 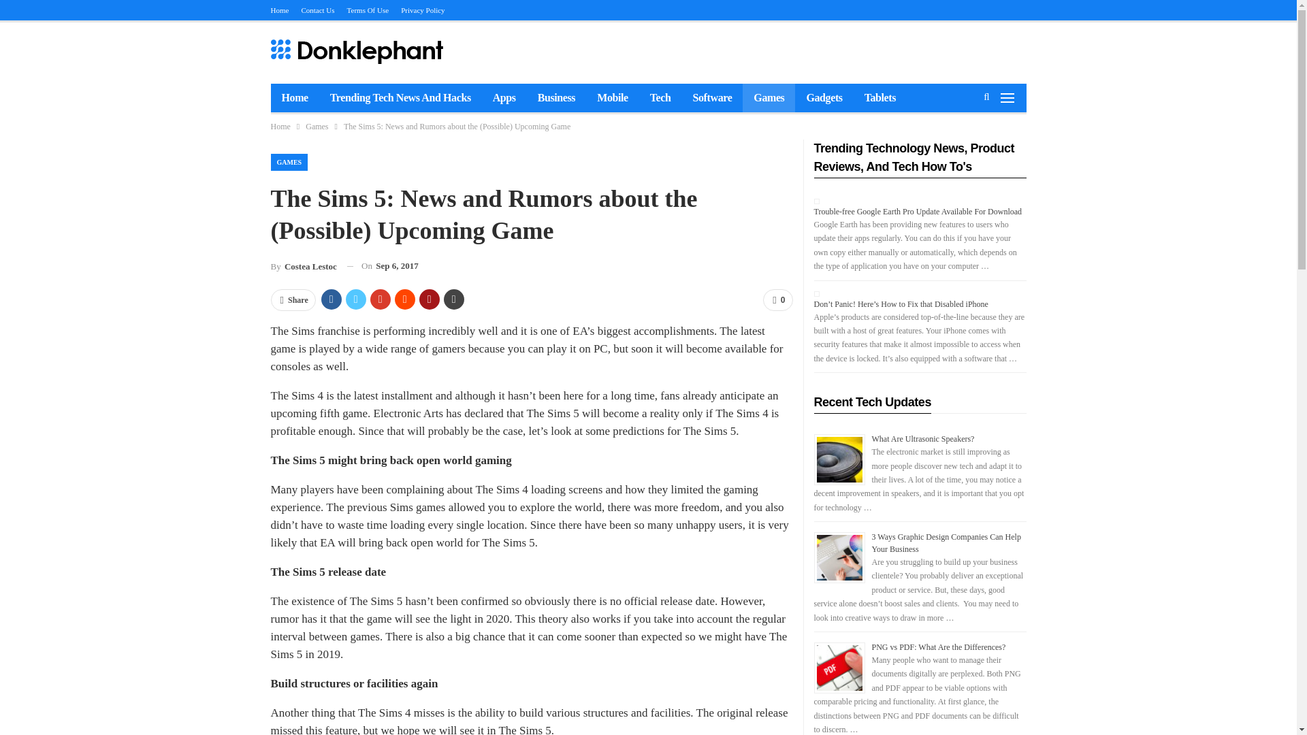 I want to click on Tablets, so click(x=880, y=98).